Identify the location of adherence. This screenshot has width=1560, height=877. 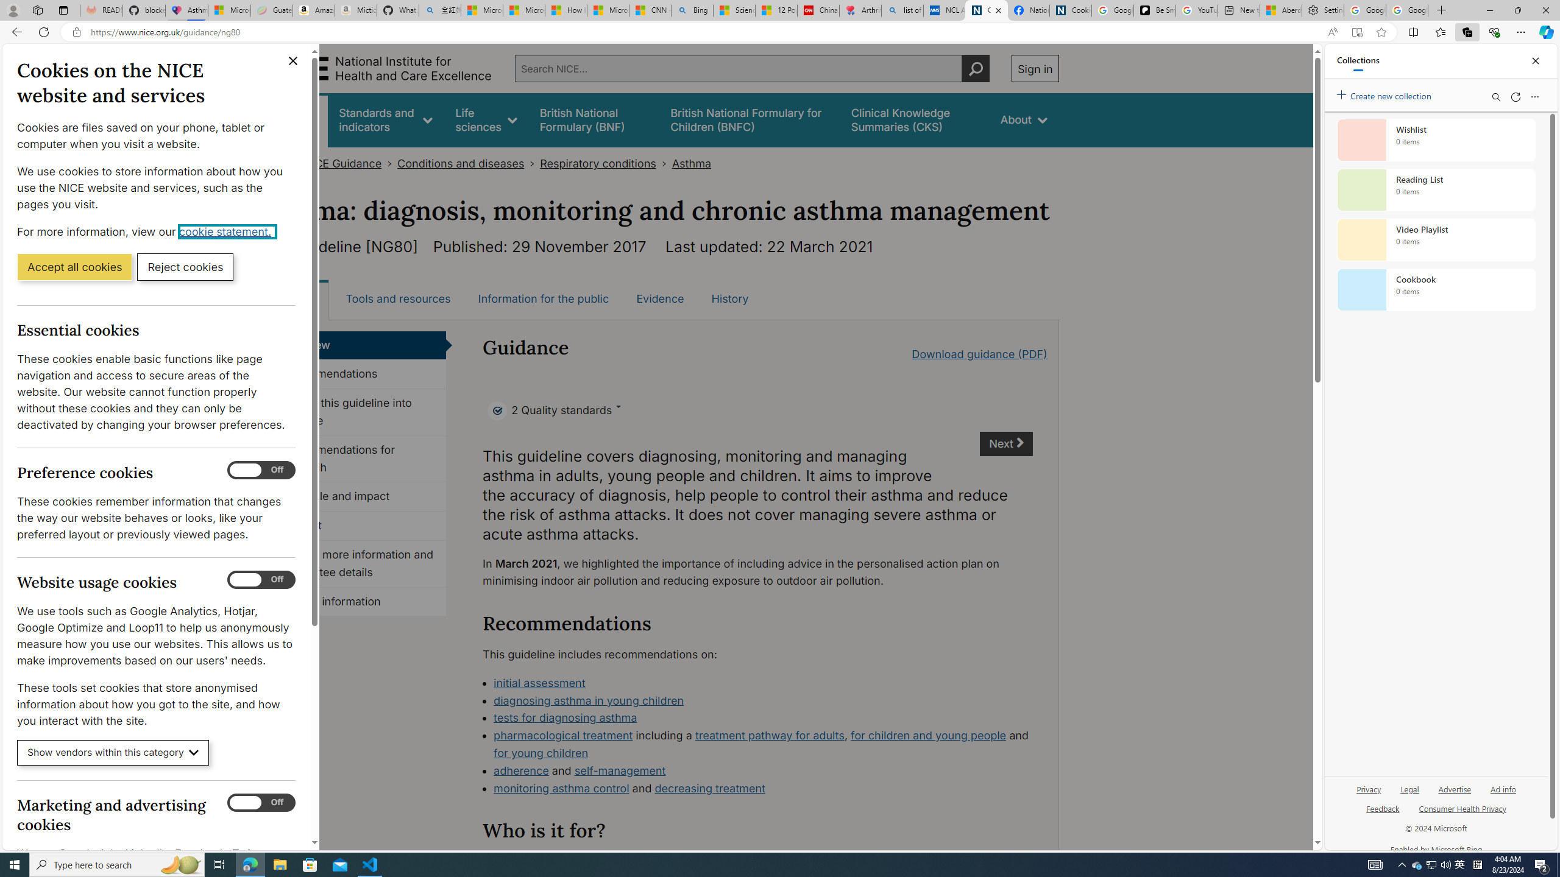
(520, 770).